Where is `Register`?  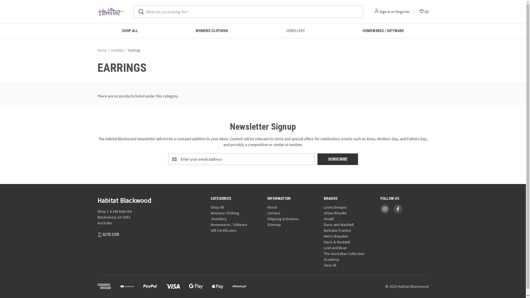
Register is located at coordinates (402, 12).